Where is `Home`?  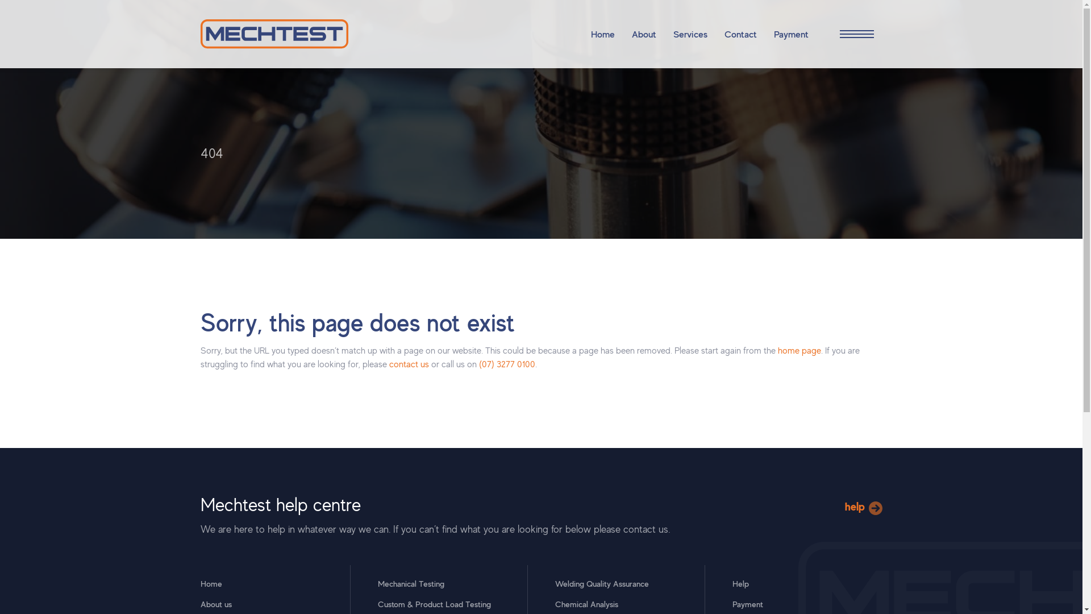 Home is located at coordinates (603, 34).